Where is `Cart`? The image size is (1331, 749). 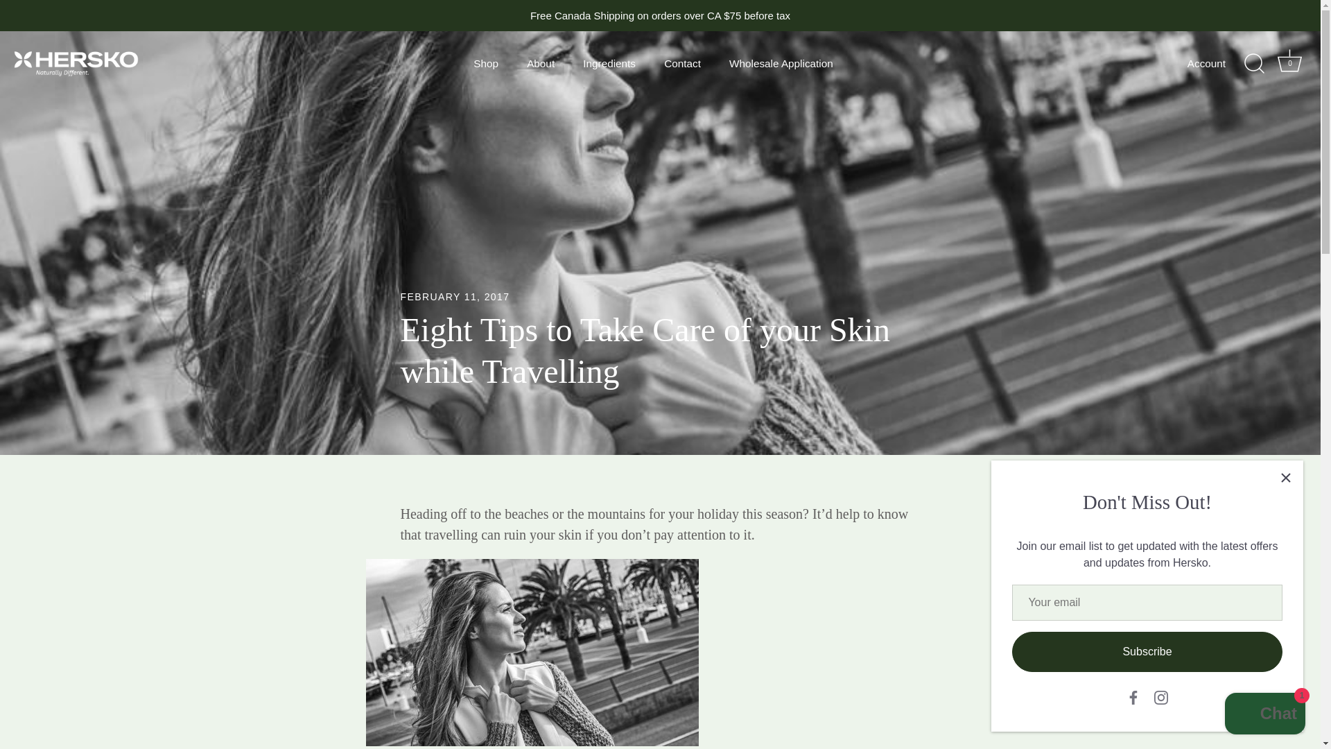
Cart is located at coordinates (1160, 698).